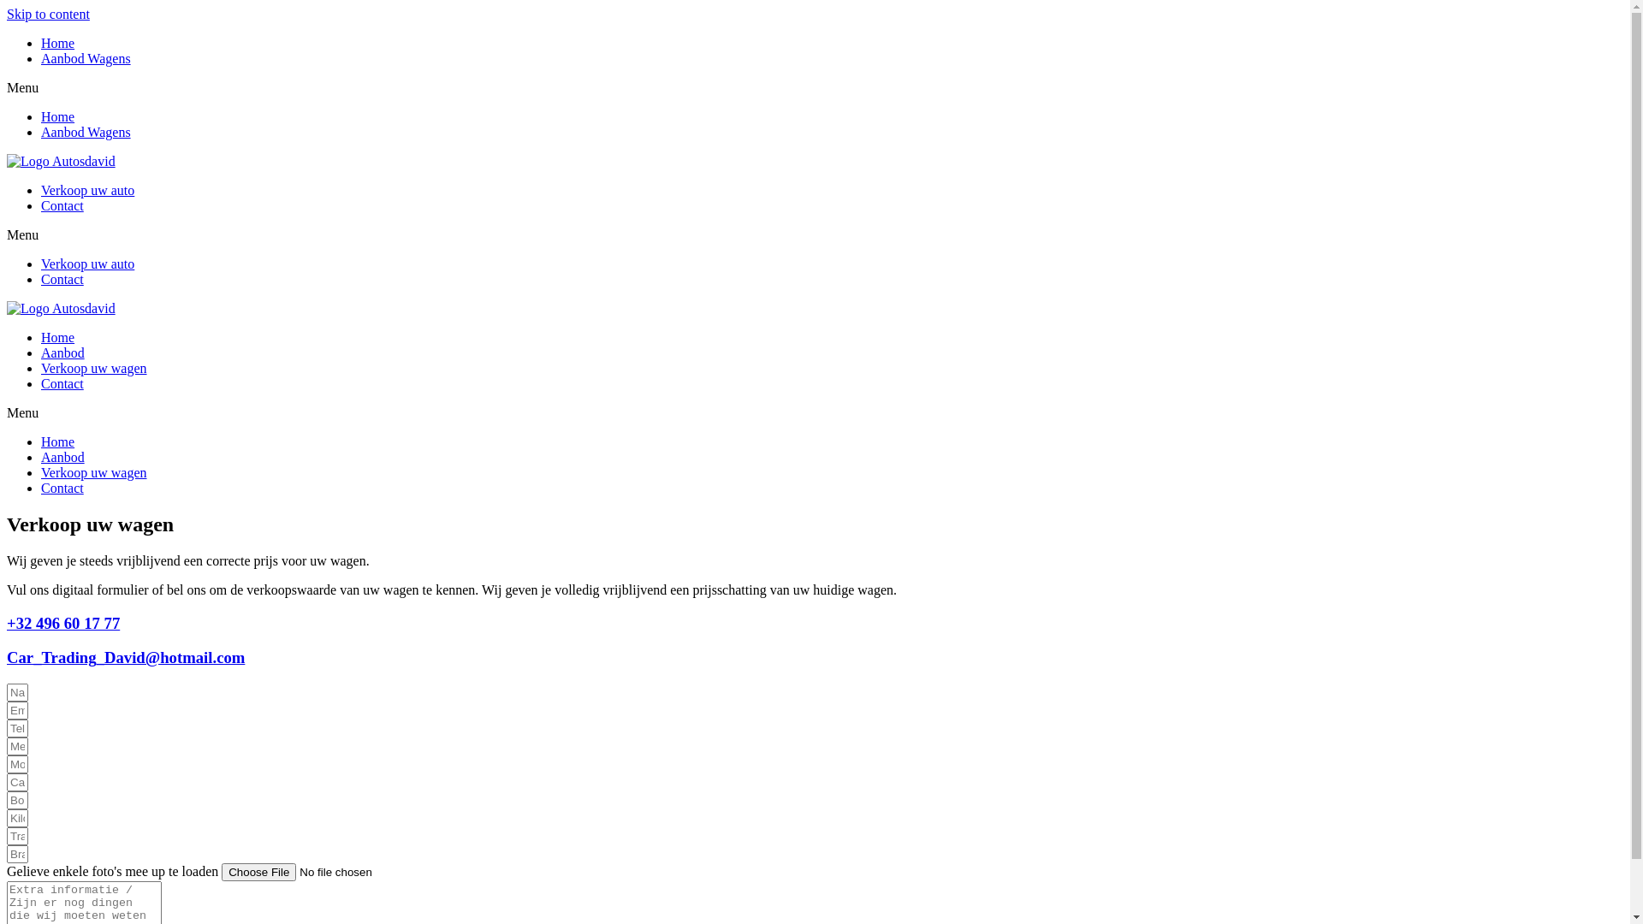  What do you see at coordinates (58, 441) in the screenshot?
I see `Home` at bounding box center [58, 441].